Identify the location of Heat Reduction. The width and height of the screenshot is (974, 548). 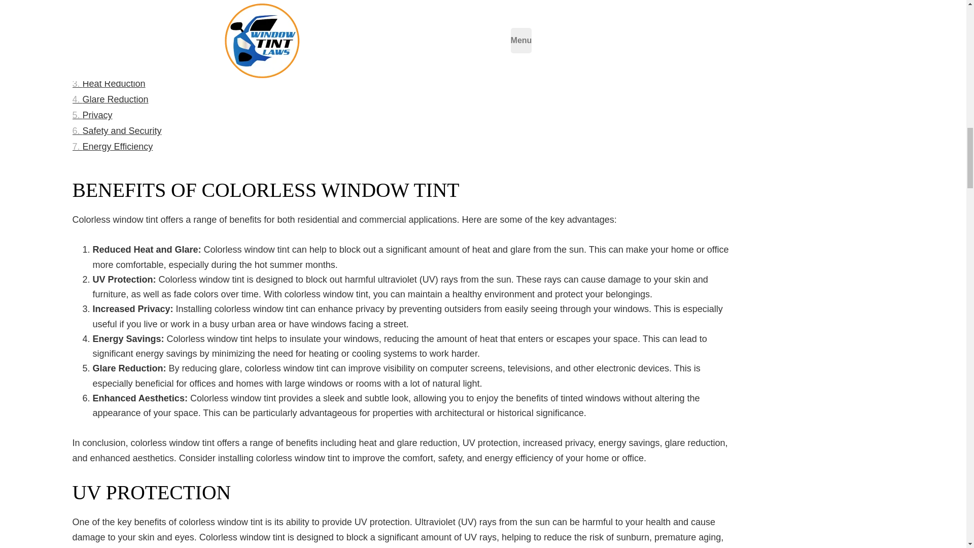
(109, 84).